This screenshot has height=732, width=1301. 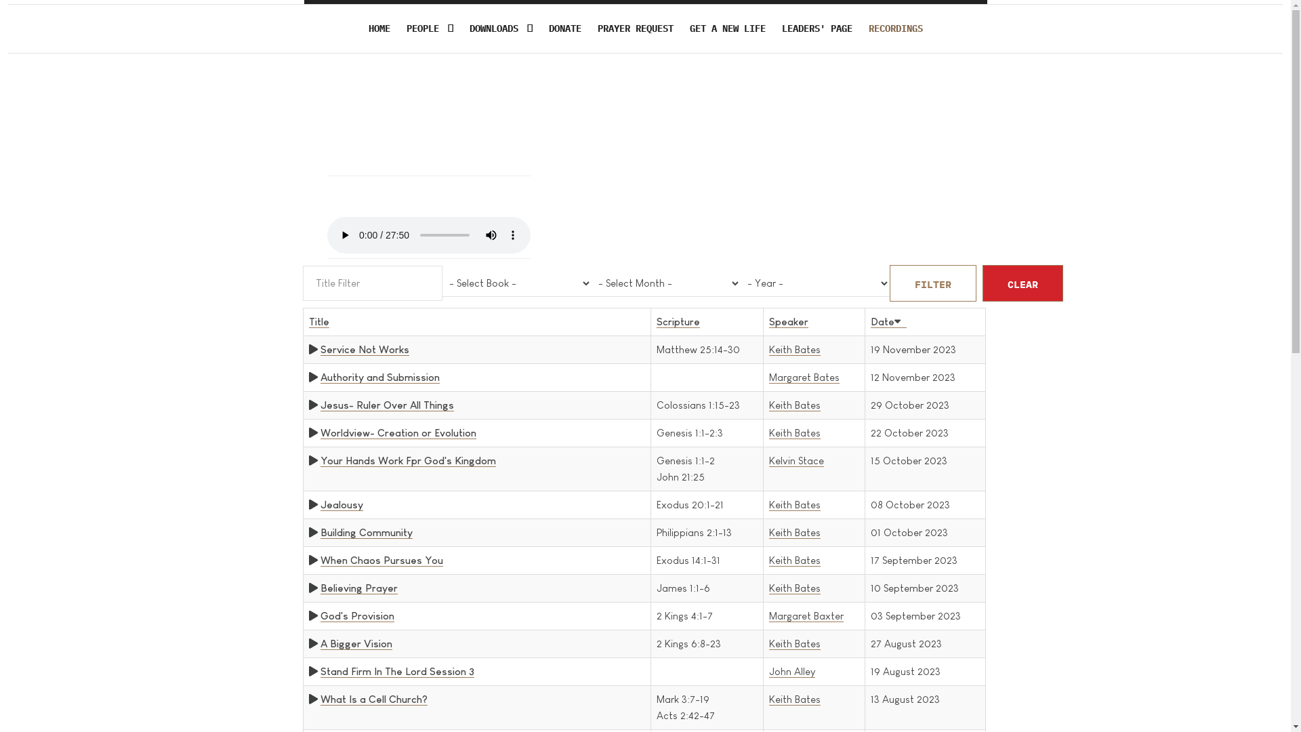 I want to click on John Alley, so click(x=792, y=672).